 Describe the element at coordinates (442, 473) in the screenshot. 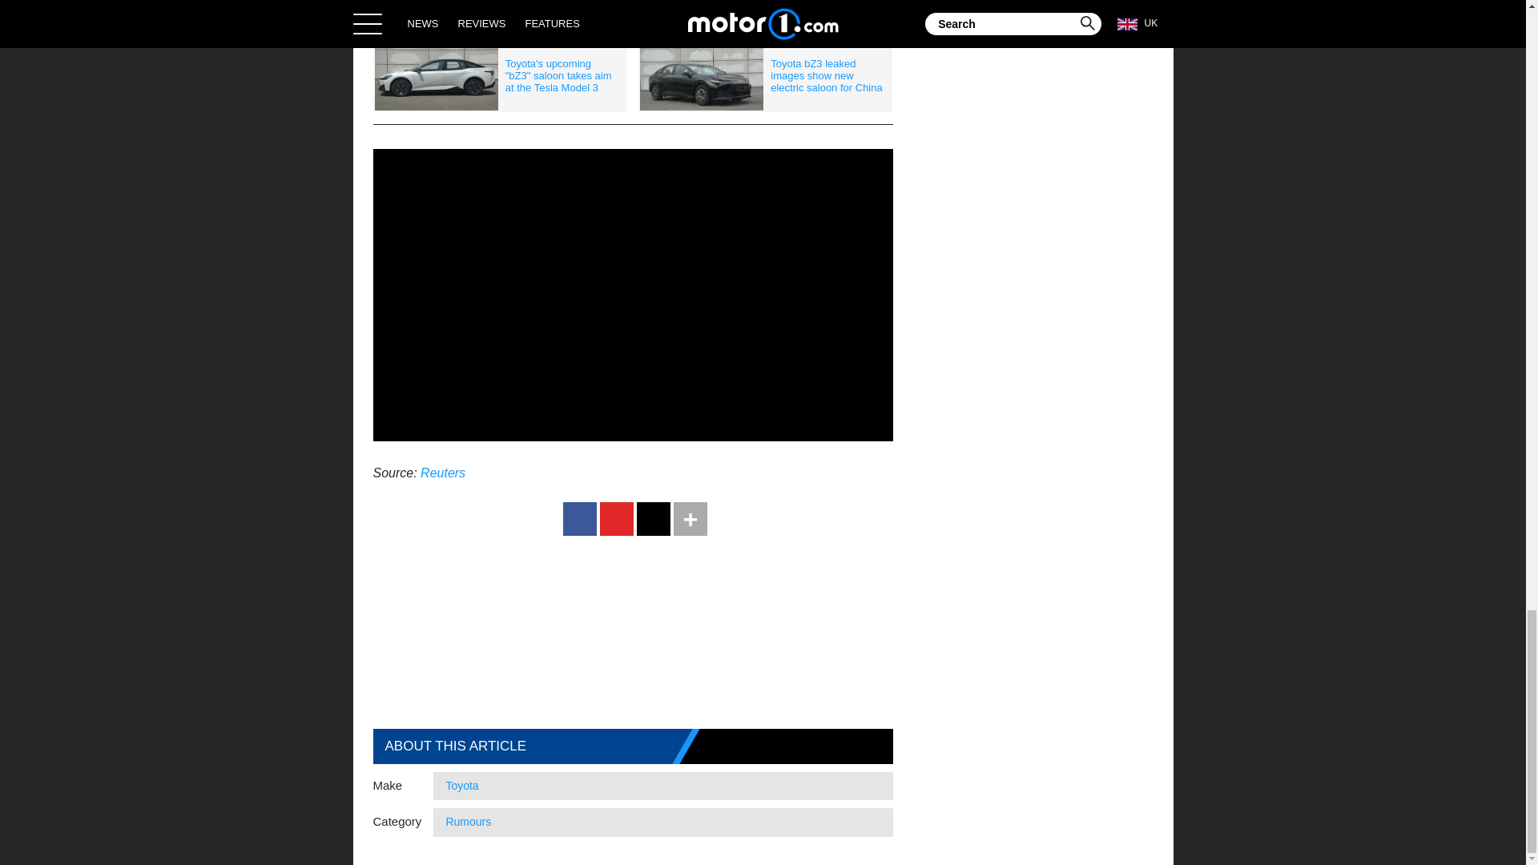

I see `Reuters` at that location.